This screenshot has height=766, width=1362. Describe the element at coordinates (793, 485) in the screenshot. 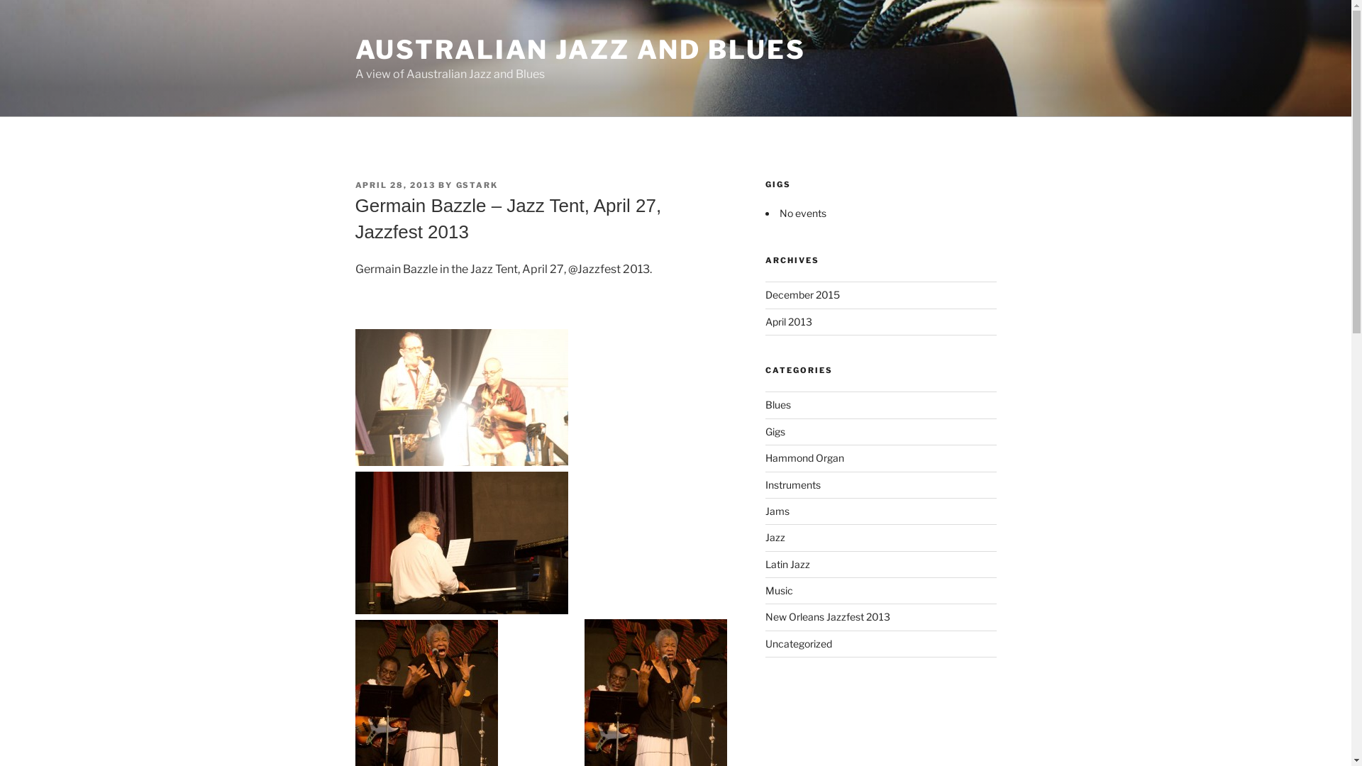

I see `Instruments` at that location.